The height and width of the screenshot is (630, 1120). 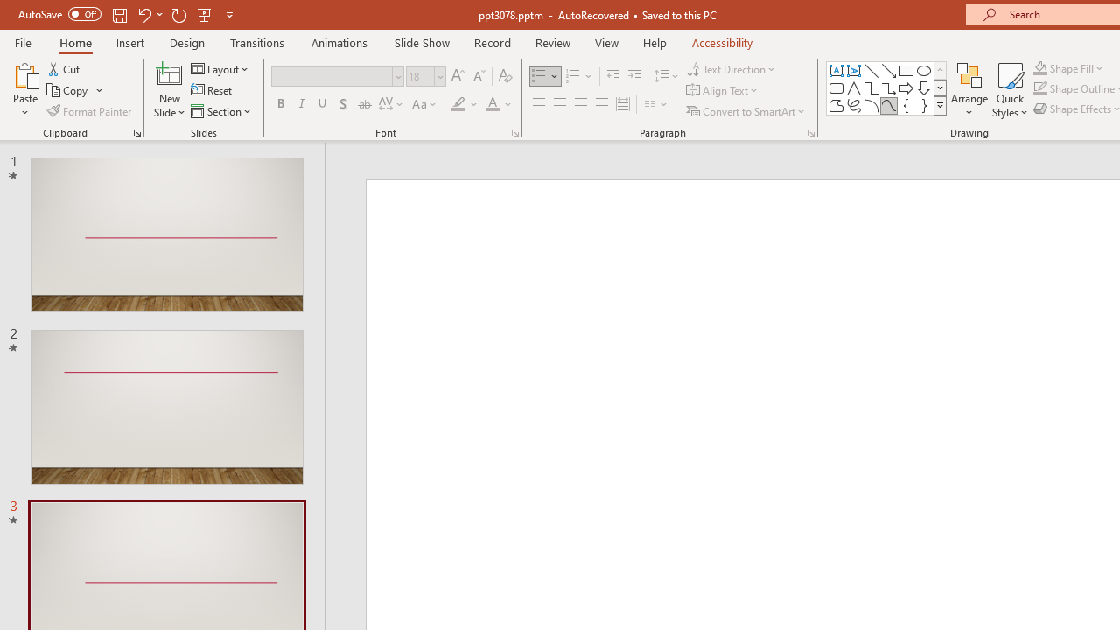 I want to click on Paragraph..., so click(x=810, y=133).